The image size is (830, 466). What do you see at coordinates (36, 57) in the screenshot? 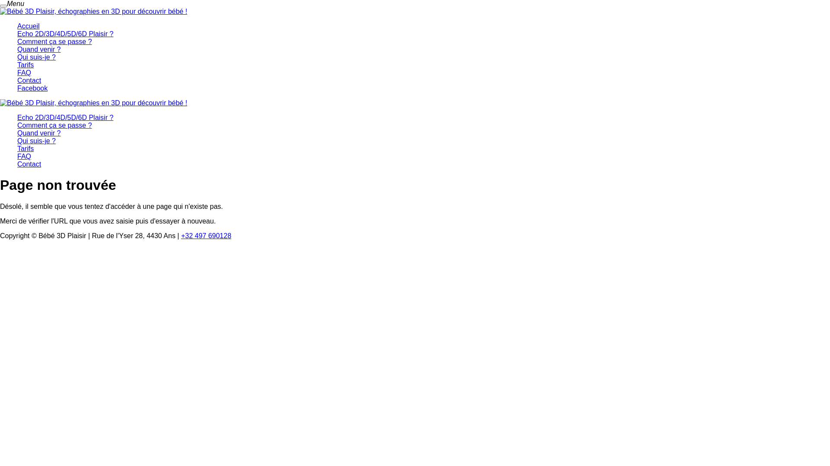
I see `Qui suis-je ?` at bounding box center [36, 57].